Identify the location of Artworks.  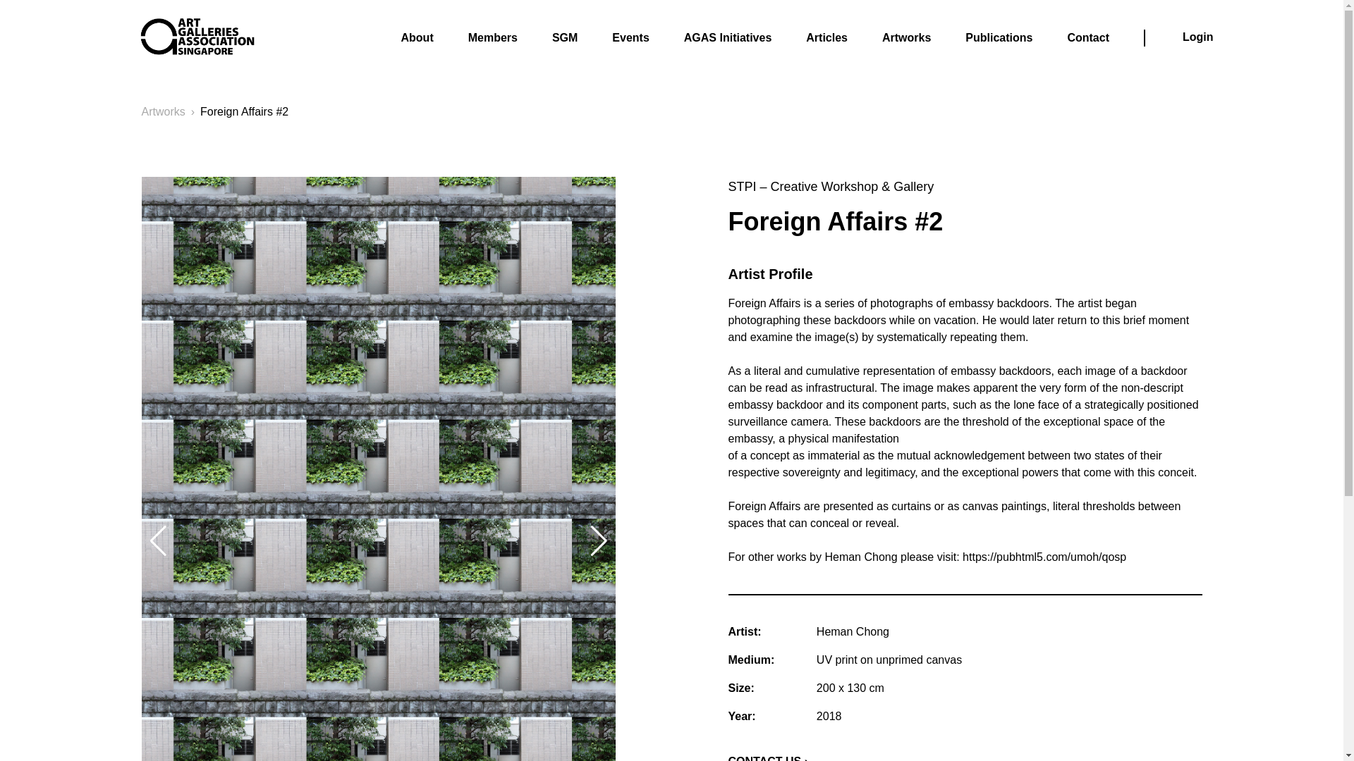
(162, 111).